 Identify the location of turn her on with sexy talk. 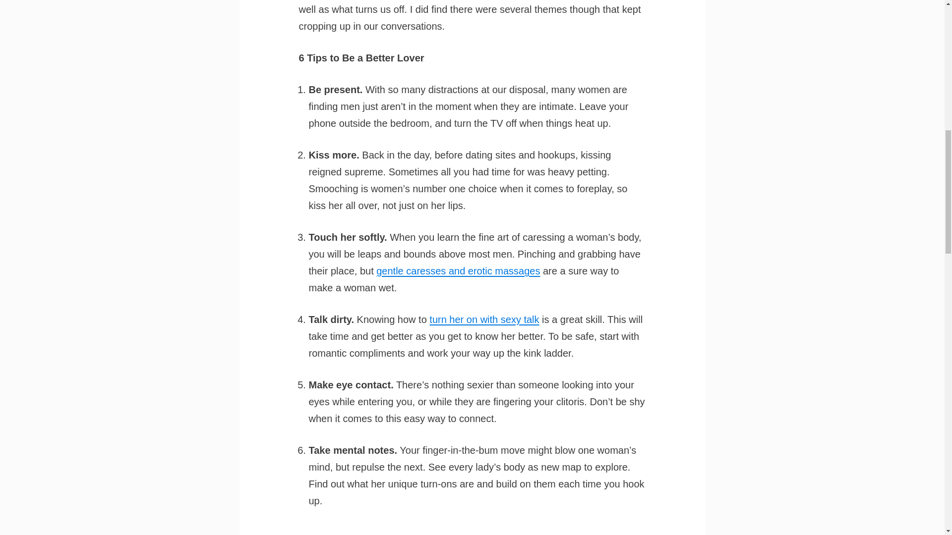
(484, 319).